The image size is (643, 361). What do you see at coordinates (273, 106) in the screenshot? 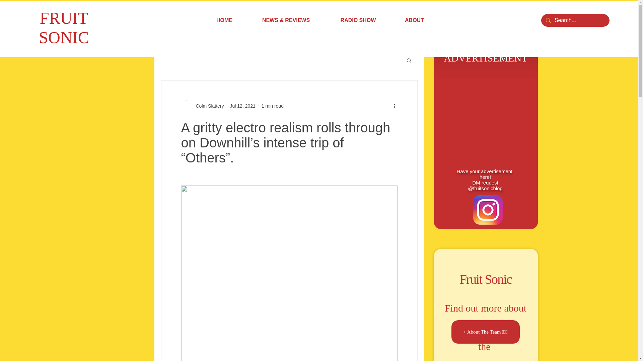
I see `1 min read` at bounding box center [273, 106].